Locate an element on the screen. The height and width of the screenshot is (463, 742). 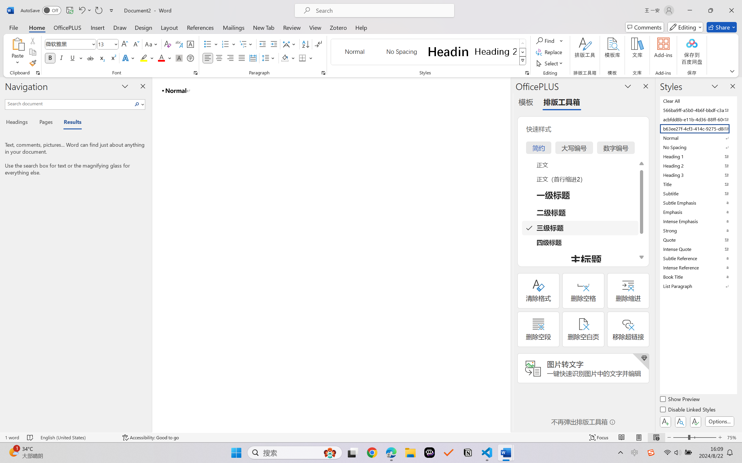
Title is located at coordinates (698, 184).